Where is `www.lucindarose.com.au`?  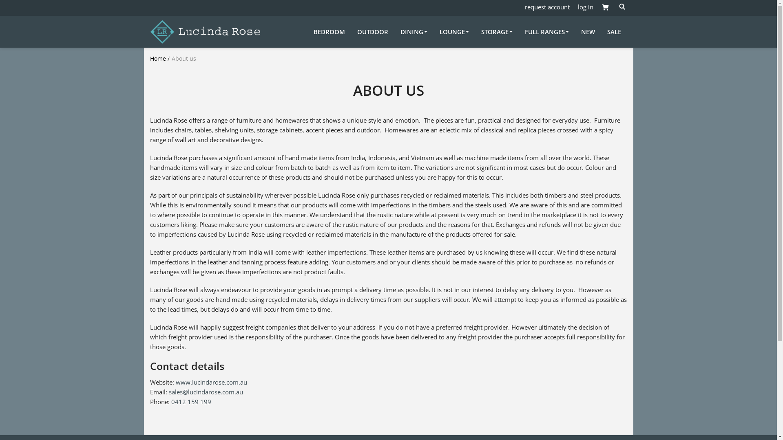 www.lucindarose.com.au is located at coordinates (211, 382).